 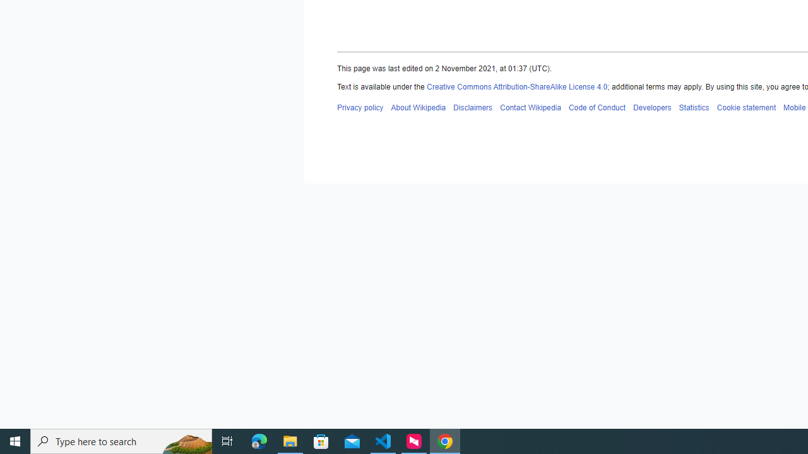 I want to click on Cookie statement, so click(x=746, y=107).